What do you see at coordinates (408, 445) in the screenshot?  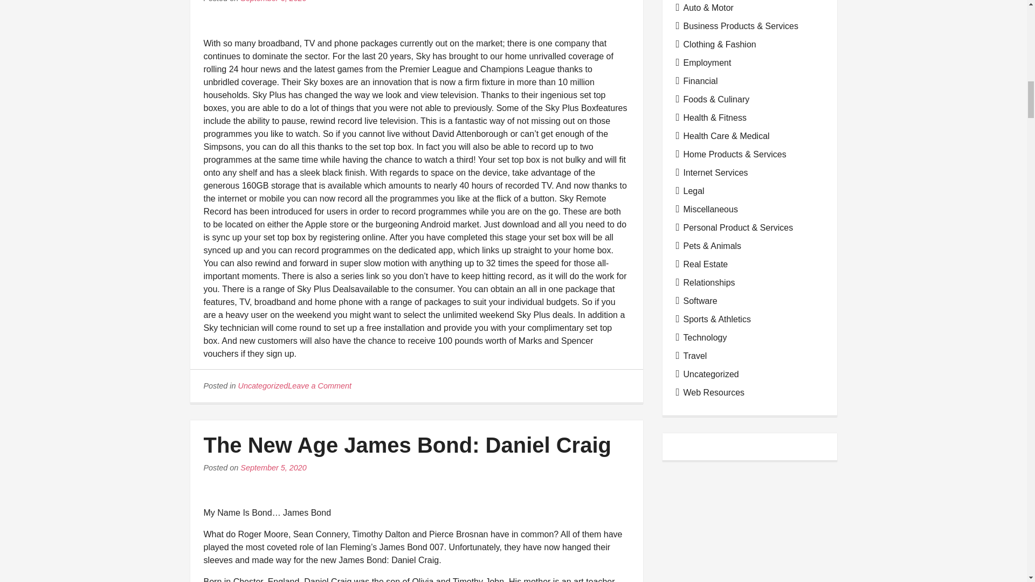 I see `The New Age James Bond: Daniel Craig` at bounding box center [408, 445].